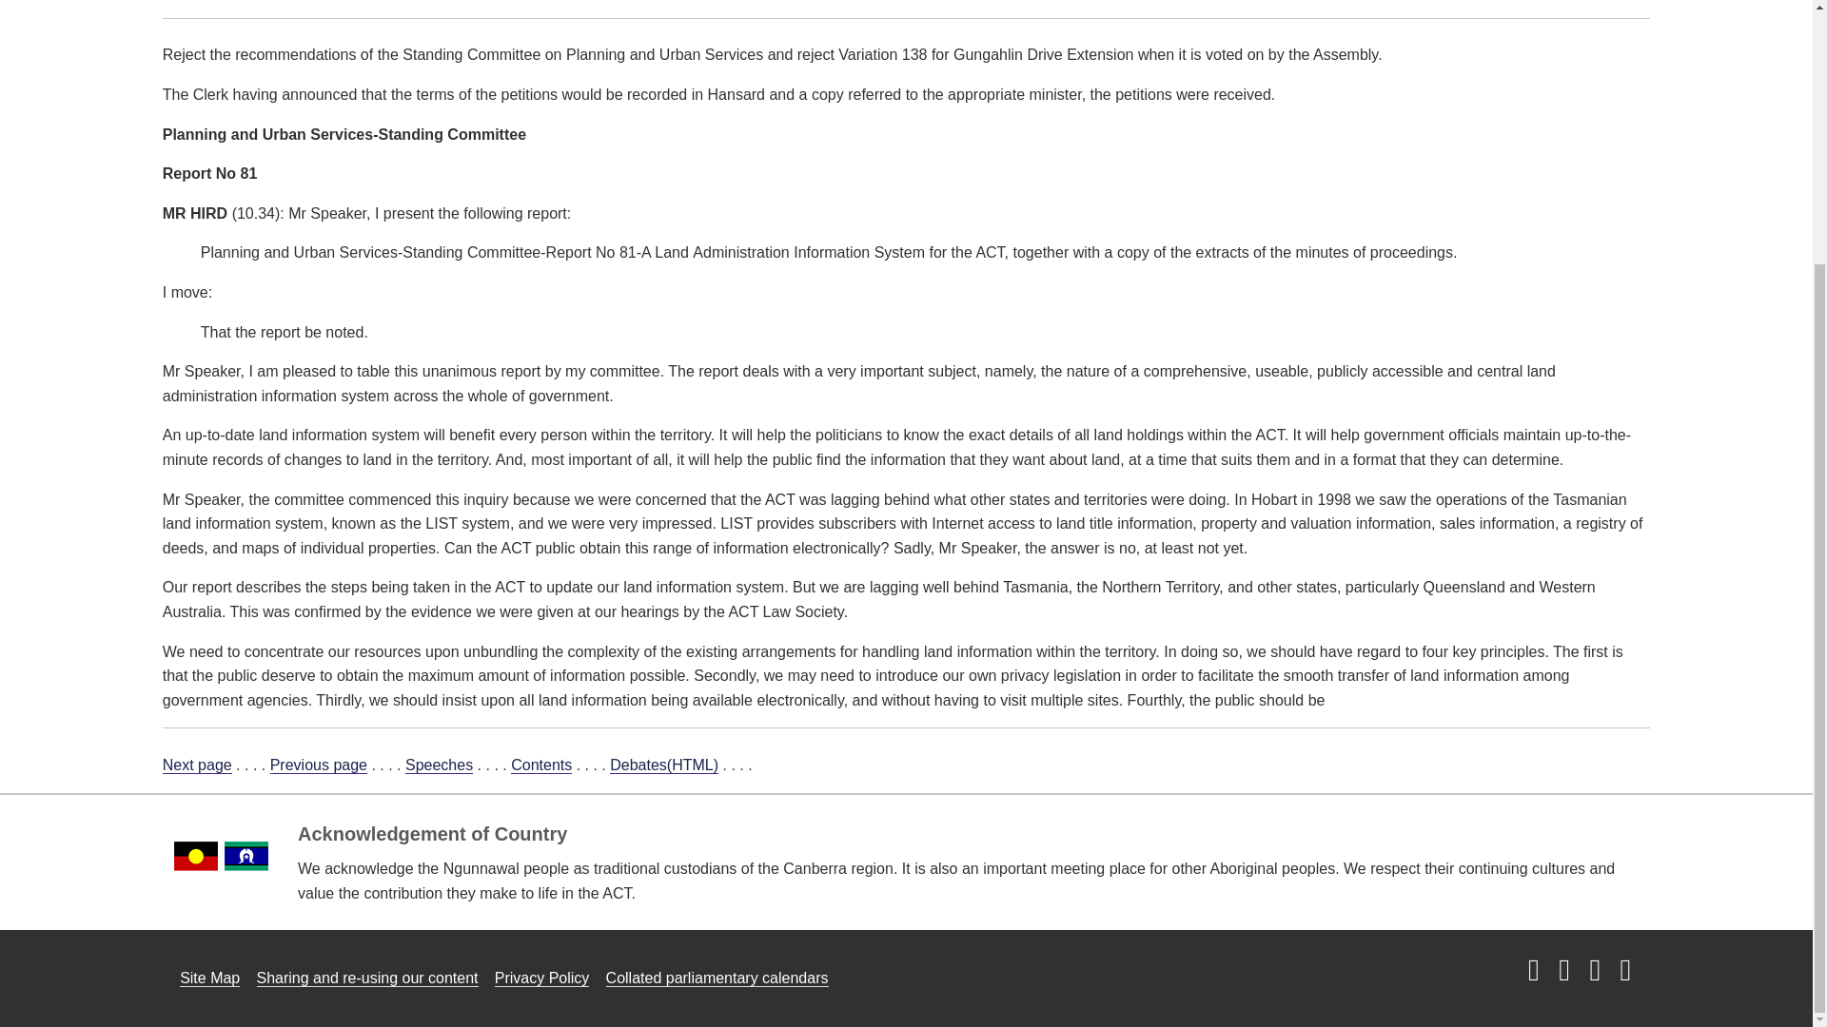 This screenshot has height=1027, width=1827. Describe the element at coordinates (542, 978) in the screenshot. I see `Link to Privacy Policy` at that location.